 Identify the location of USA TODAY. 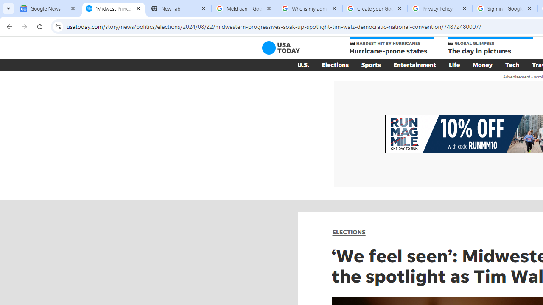
(281, 47).